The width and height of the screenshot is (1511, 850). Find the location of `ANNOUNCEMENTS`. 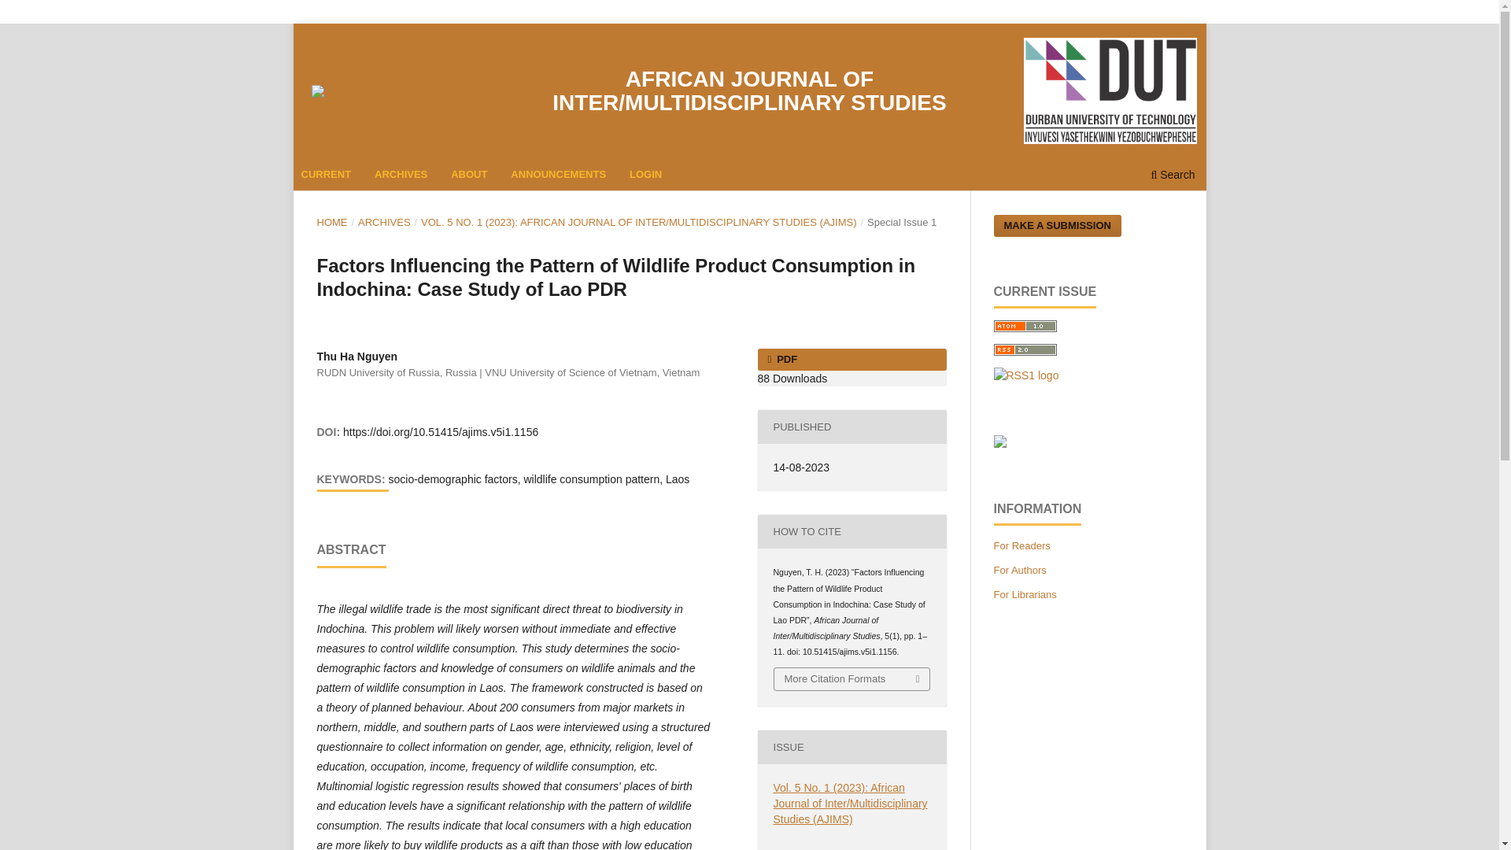

ANNOUNCEMENTS is located at coordinates (559, 176).